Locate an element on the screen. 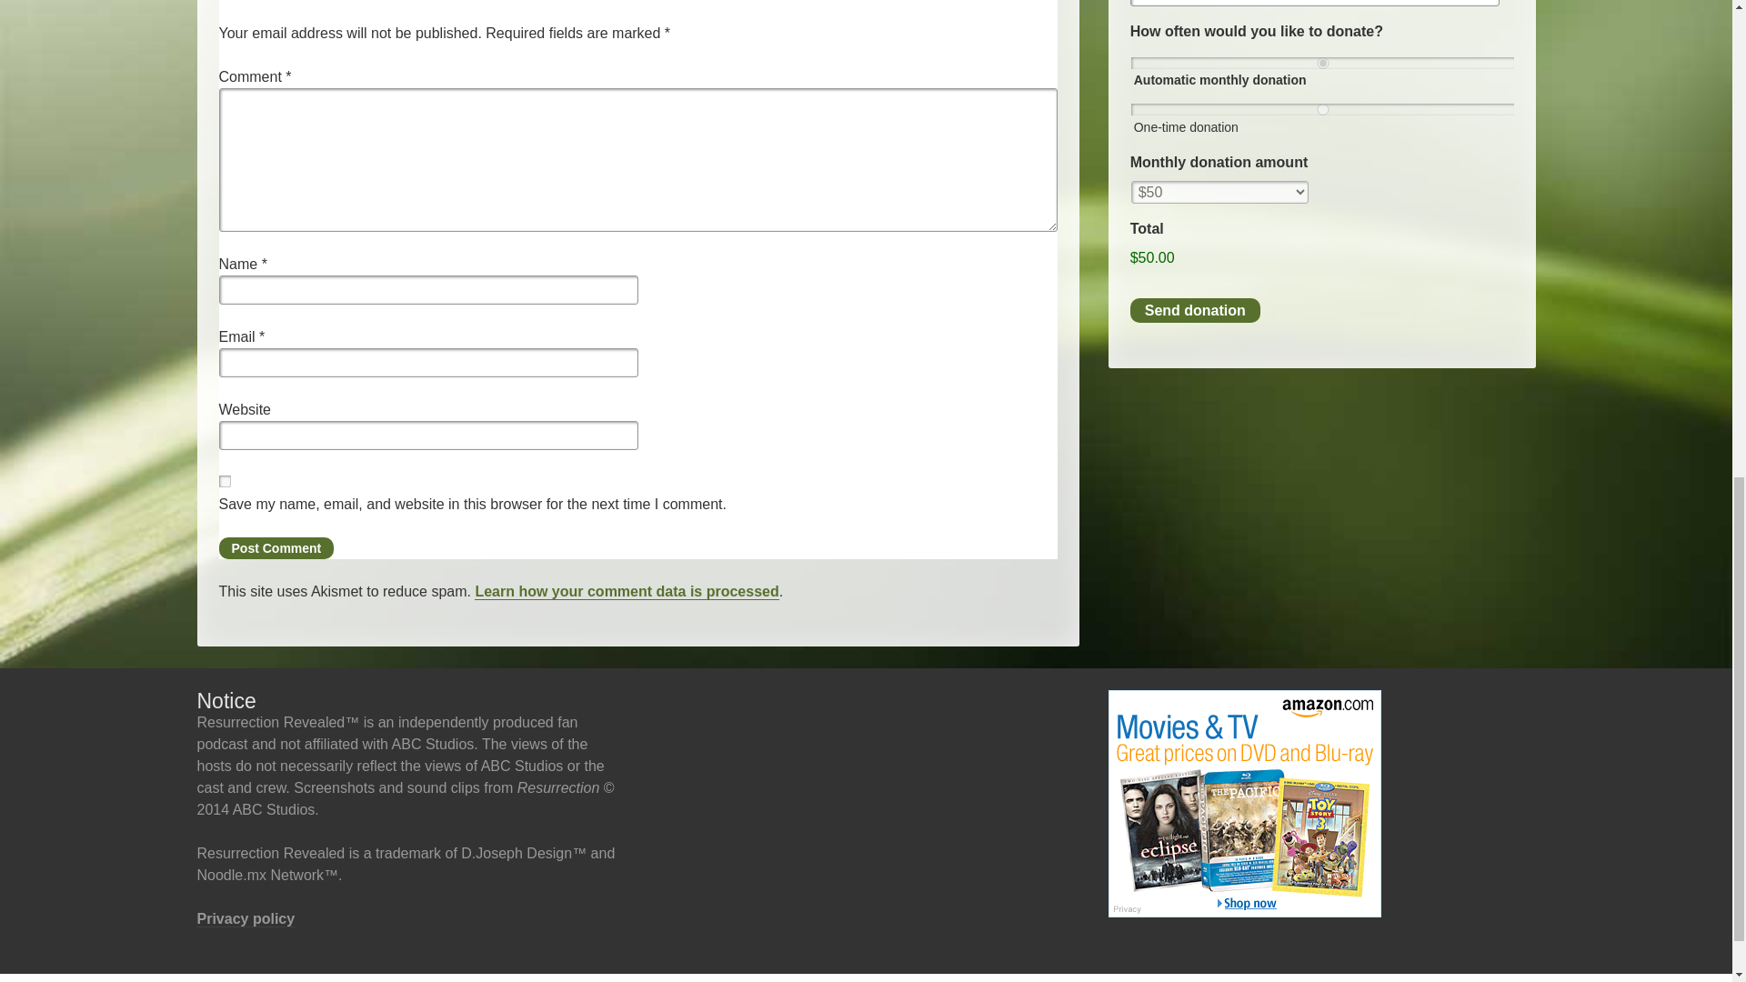  Post Comment is located at coordinates (276, 547).